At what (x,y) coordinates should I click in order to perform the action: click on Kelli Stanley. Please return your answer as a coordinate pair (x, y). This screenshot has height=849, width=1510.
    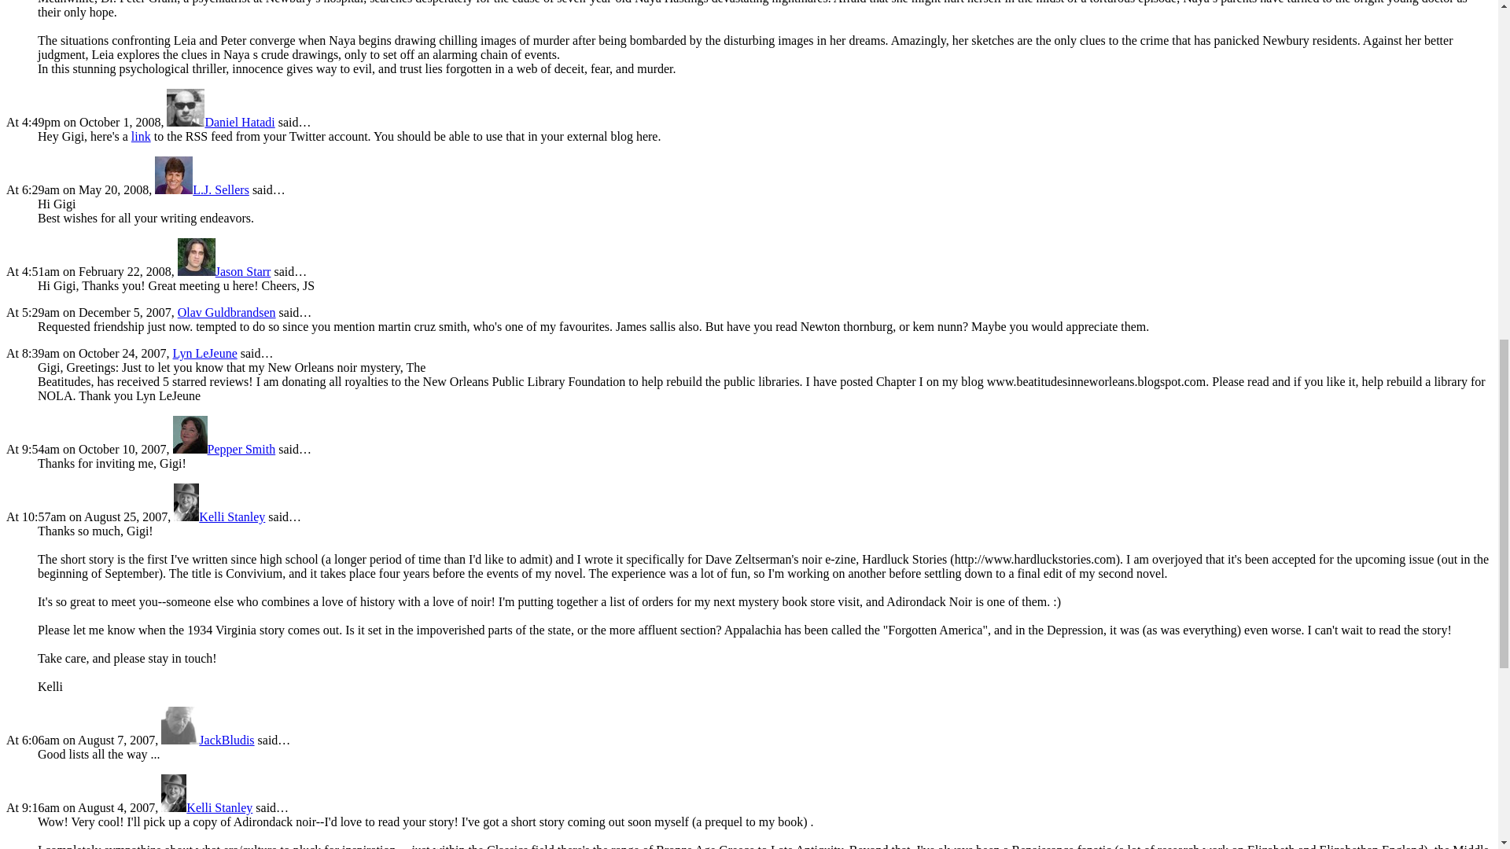
    Looking at the image, I should click on (219, 517).